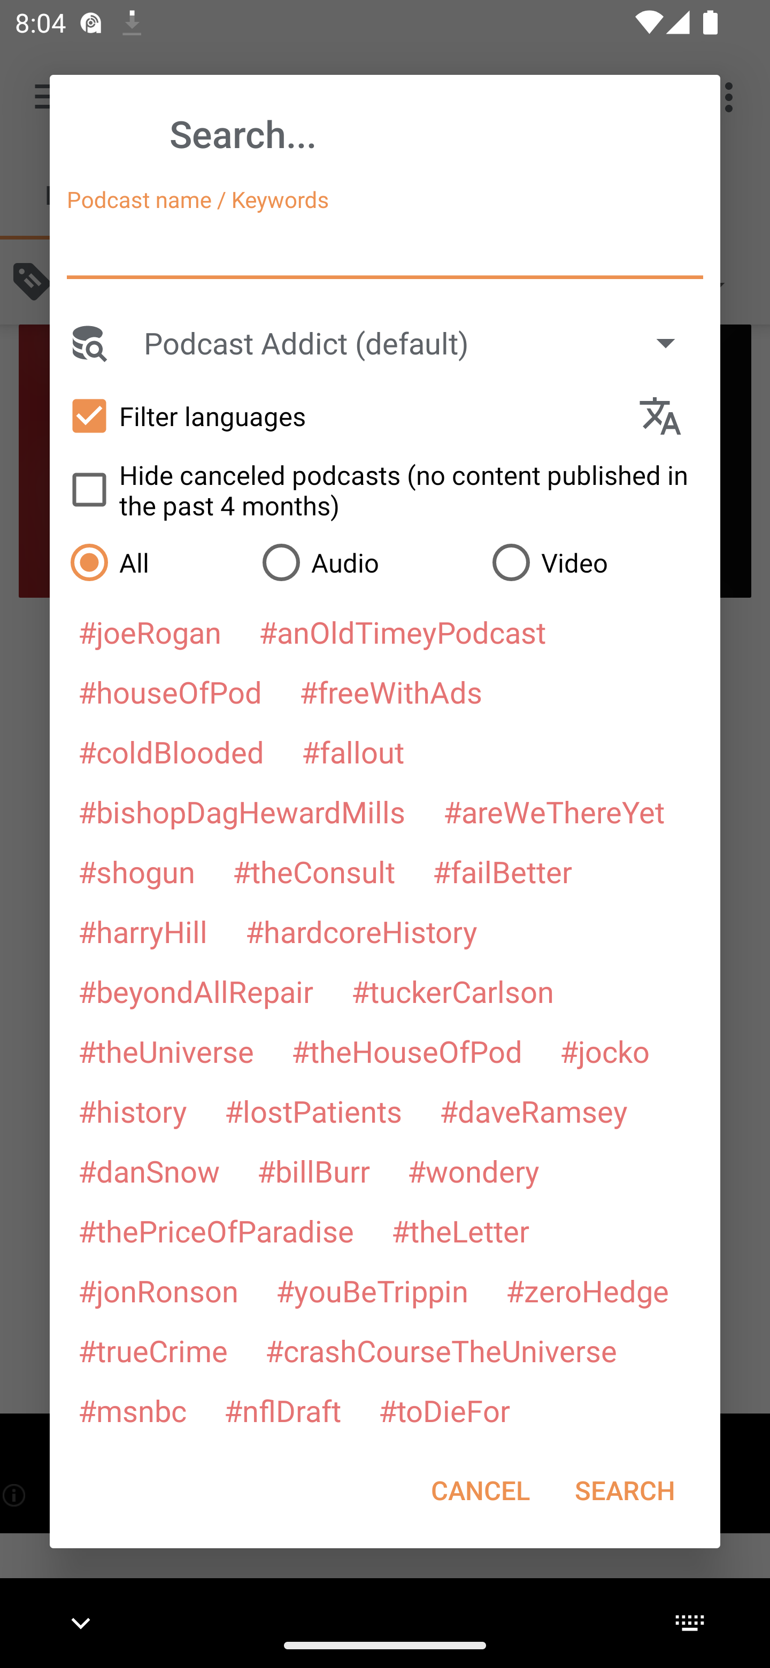 The width and height of the screenshot is (770, 1668). What do you see at coordinates (372, 1291) in the screenshot?
I see `#youBeTrippin` at bounding box center [372, 1291].